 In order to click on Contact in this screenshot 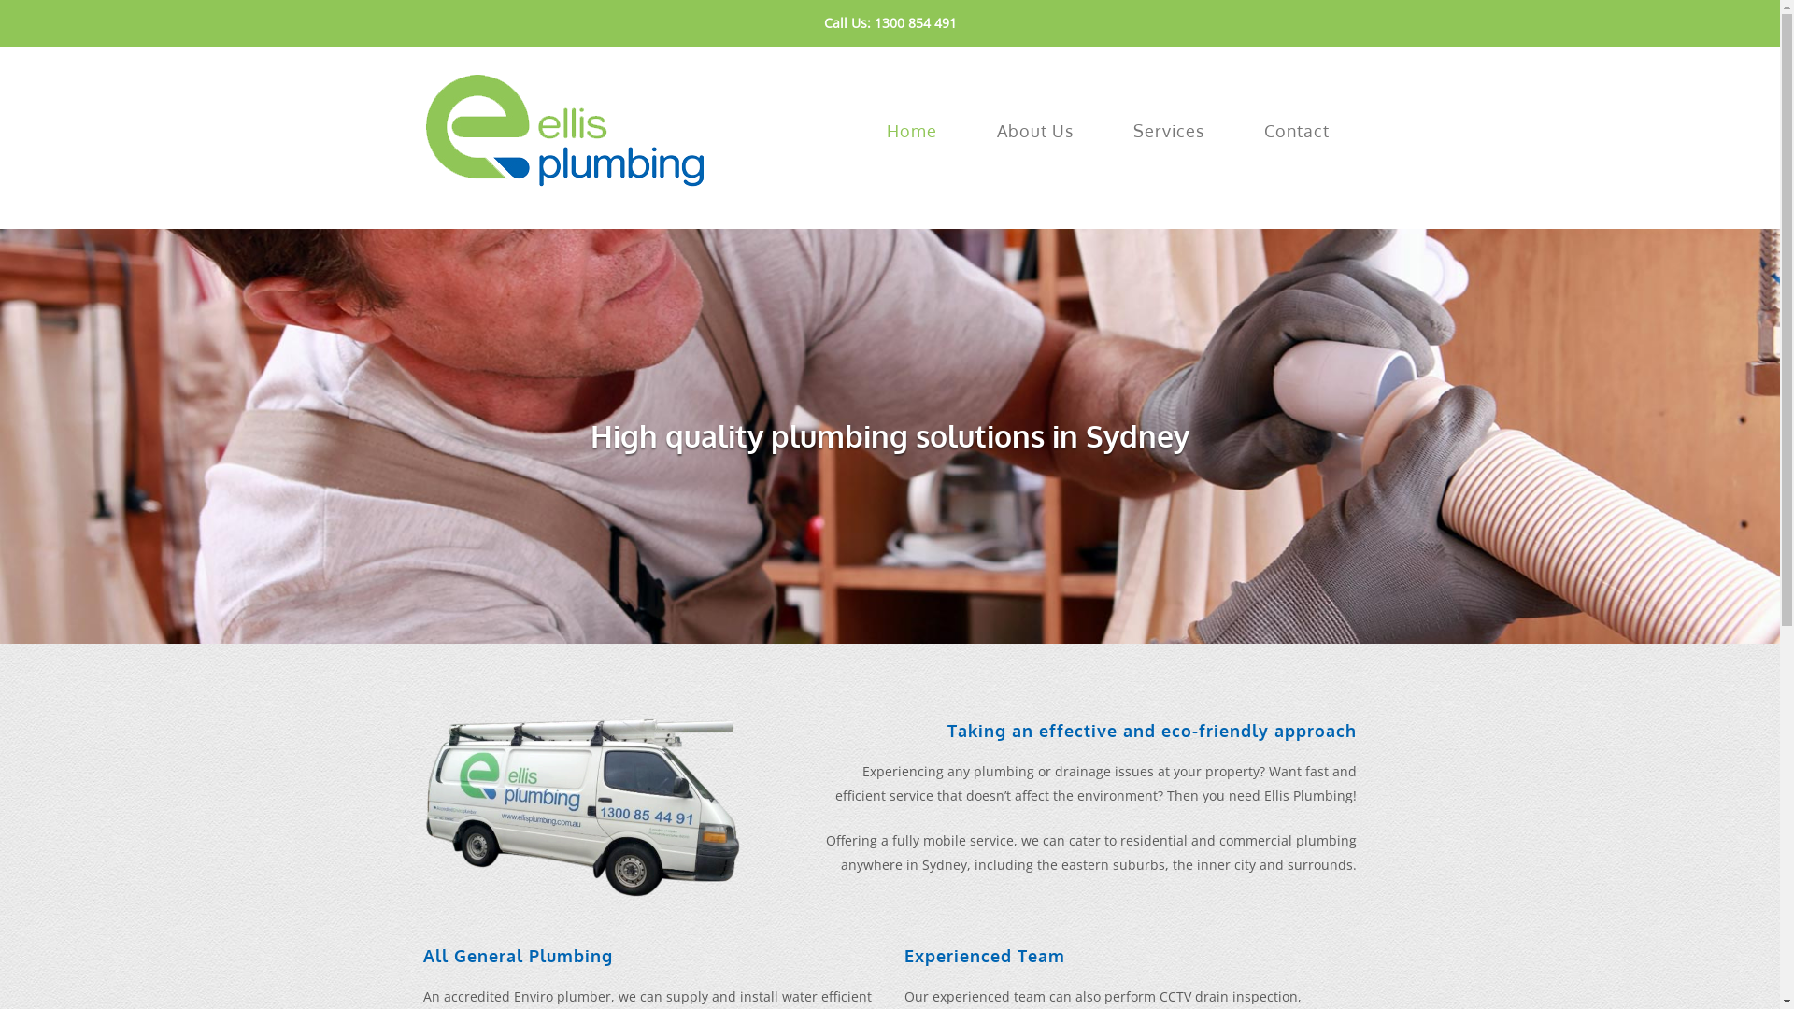, I will do `click(1296, 131)`.